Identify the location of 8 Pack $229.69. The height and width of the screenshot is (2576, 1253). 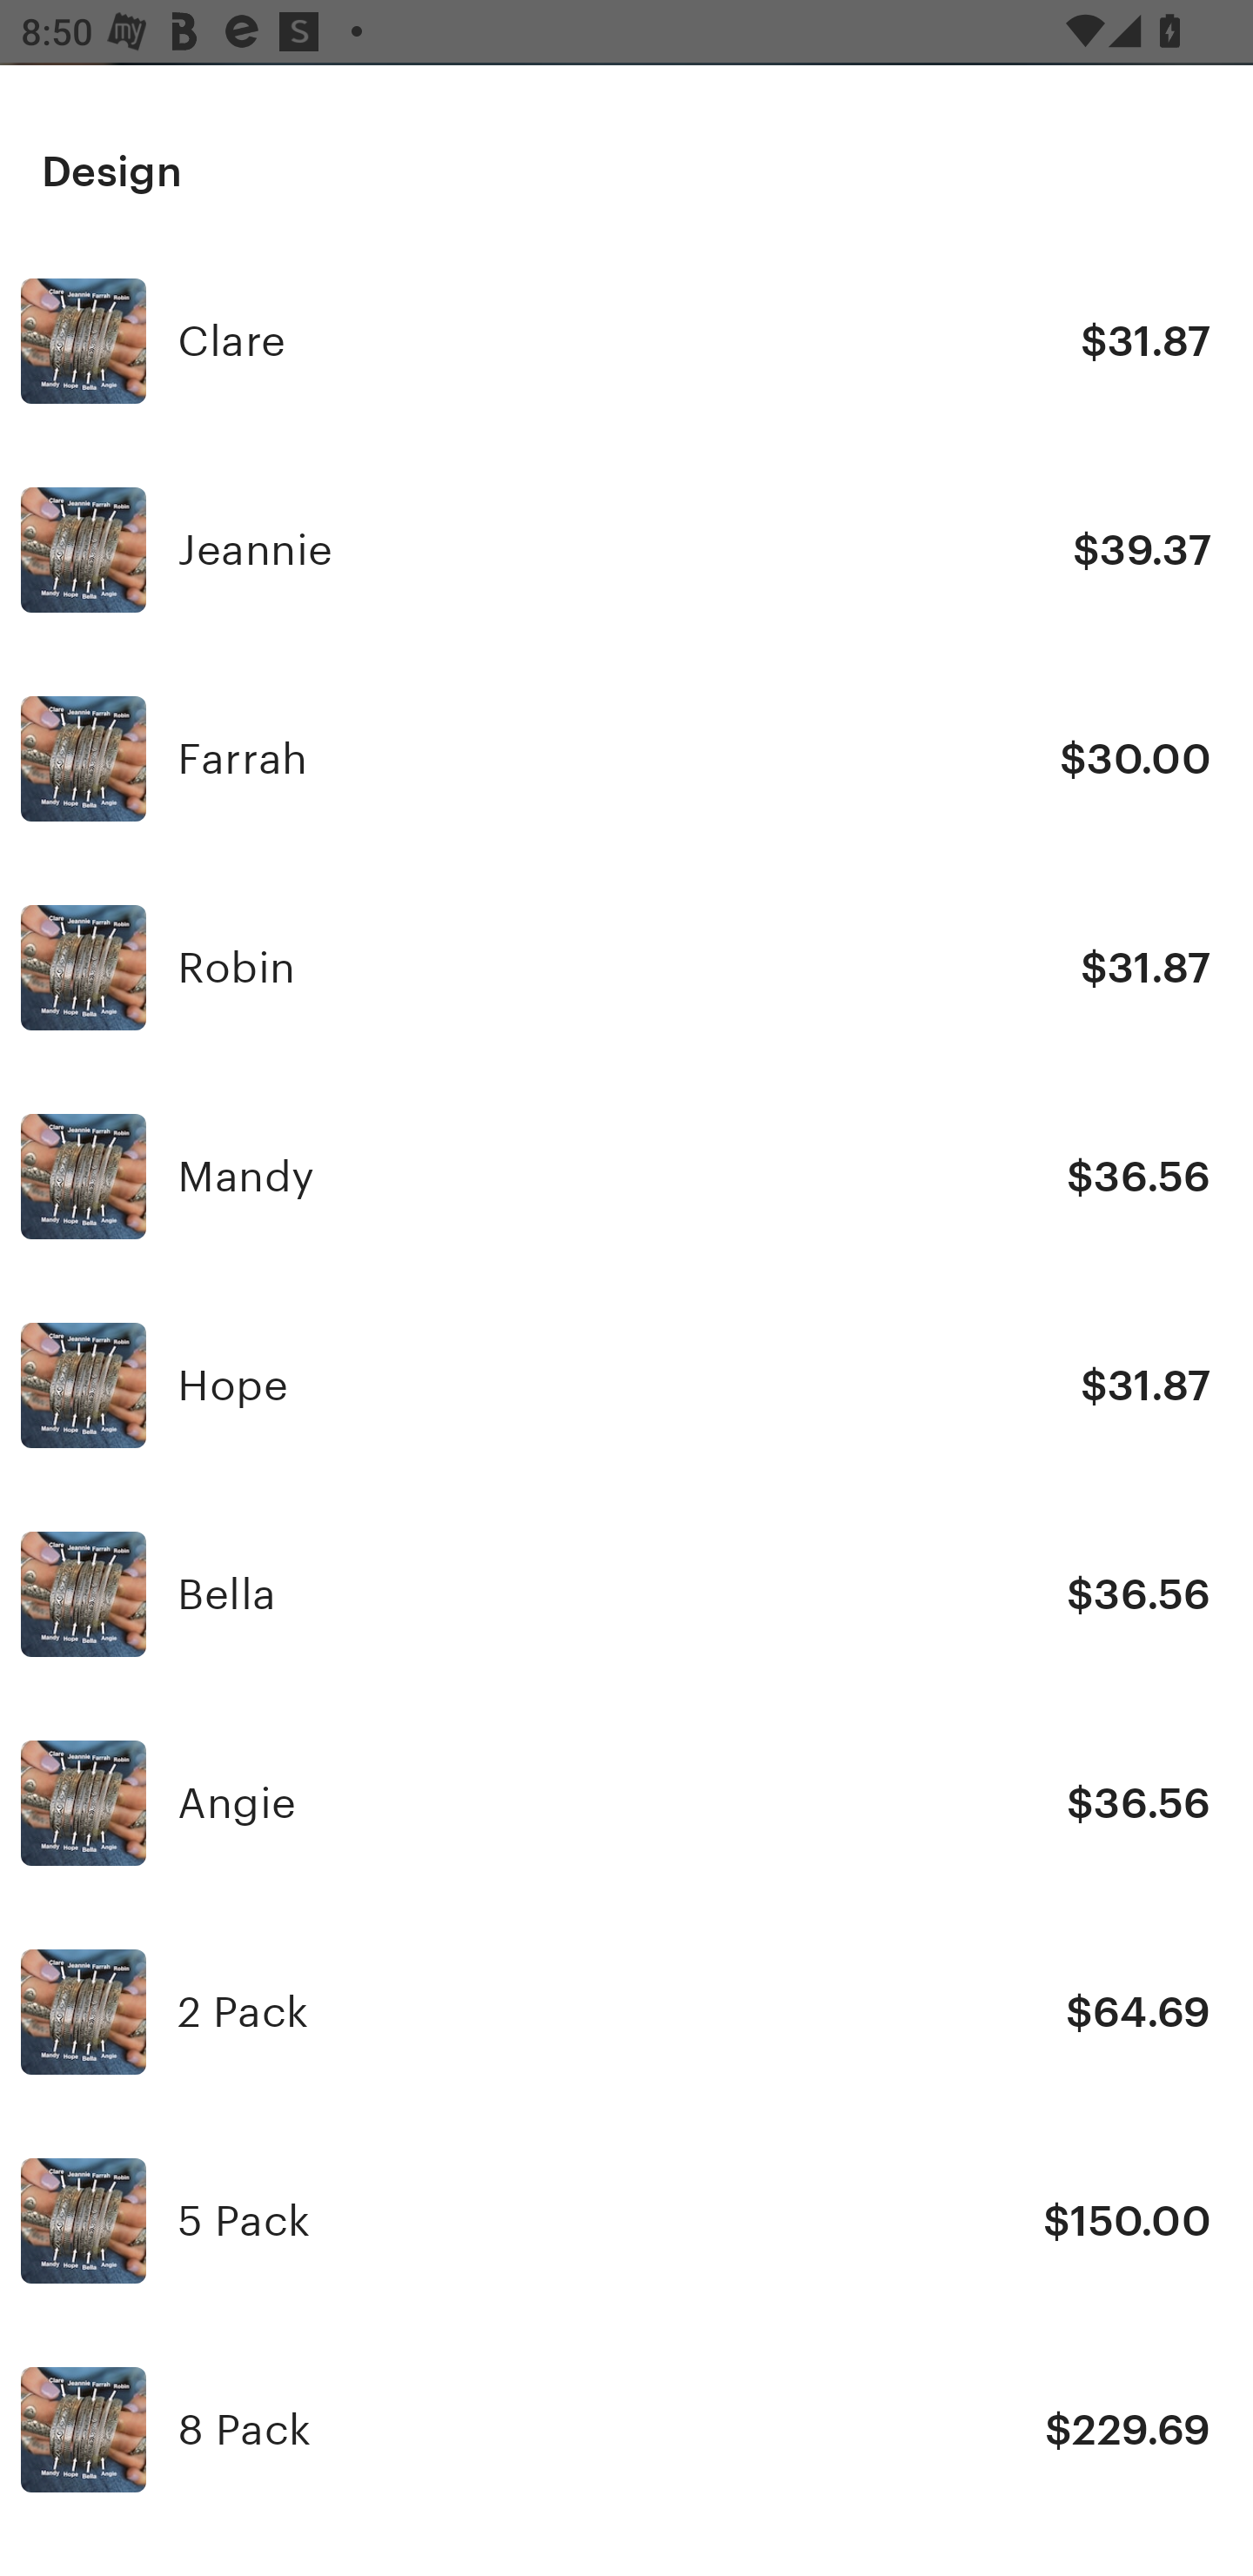
(626, 2430).